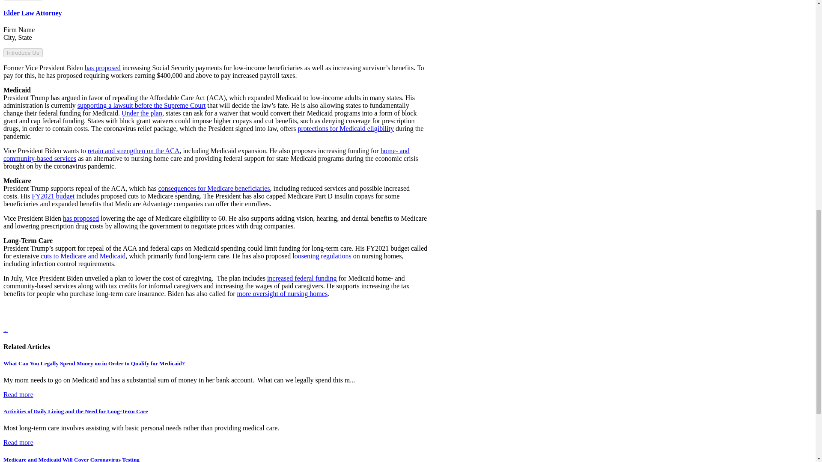  Describe the element at coordinates (142, 113) in the screenshot. I see `Under the plan` at that location.